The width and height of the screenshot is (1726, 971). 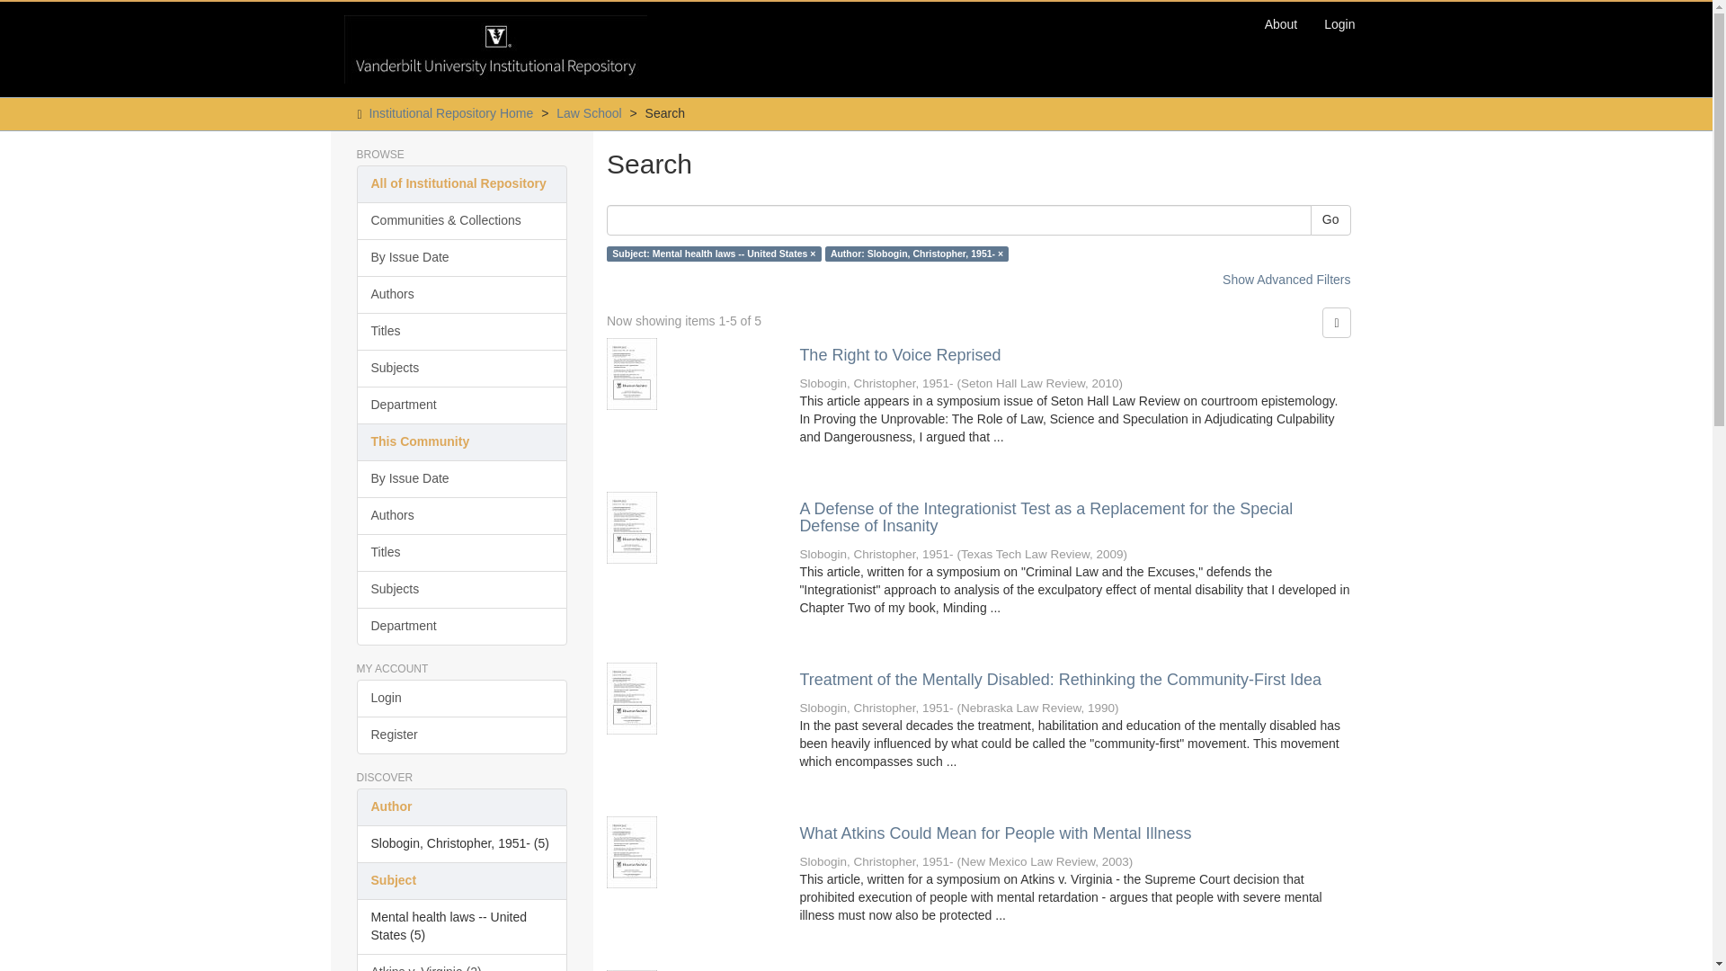 I want to click on Login, so click(x=1339, y=23).